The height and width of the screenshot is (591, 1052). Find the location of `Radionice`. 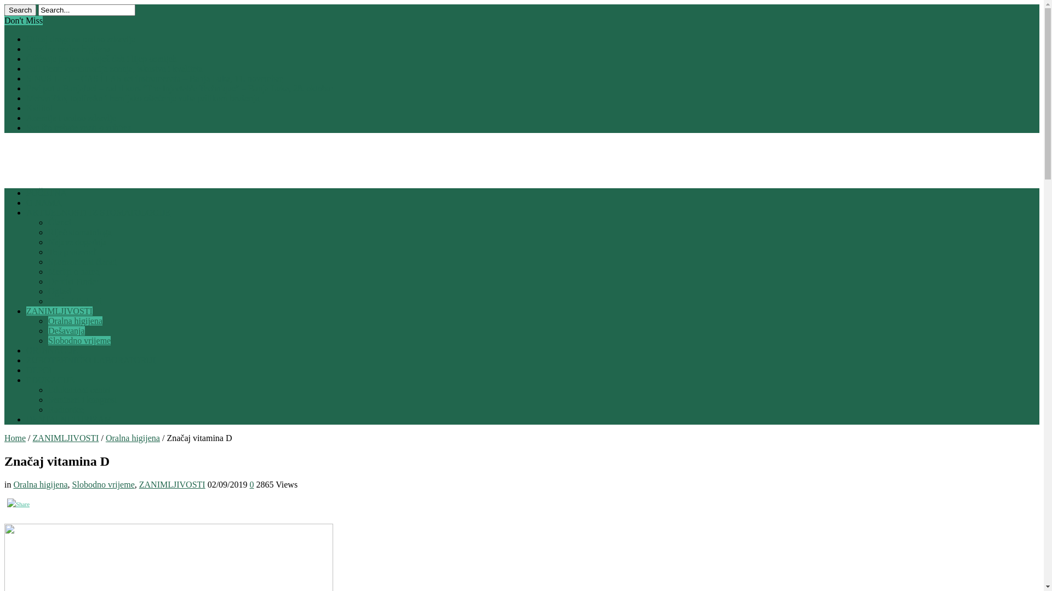

Radionice is located at coordinates (66, 409).